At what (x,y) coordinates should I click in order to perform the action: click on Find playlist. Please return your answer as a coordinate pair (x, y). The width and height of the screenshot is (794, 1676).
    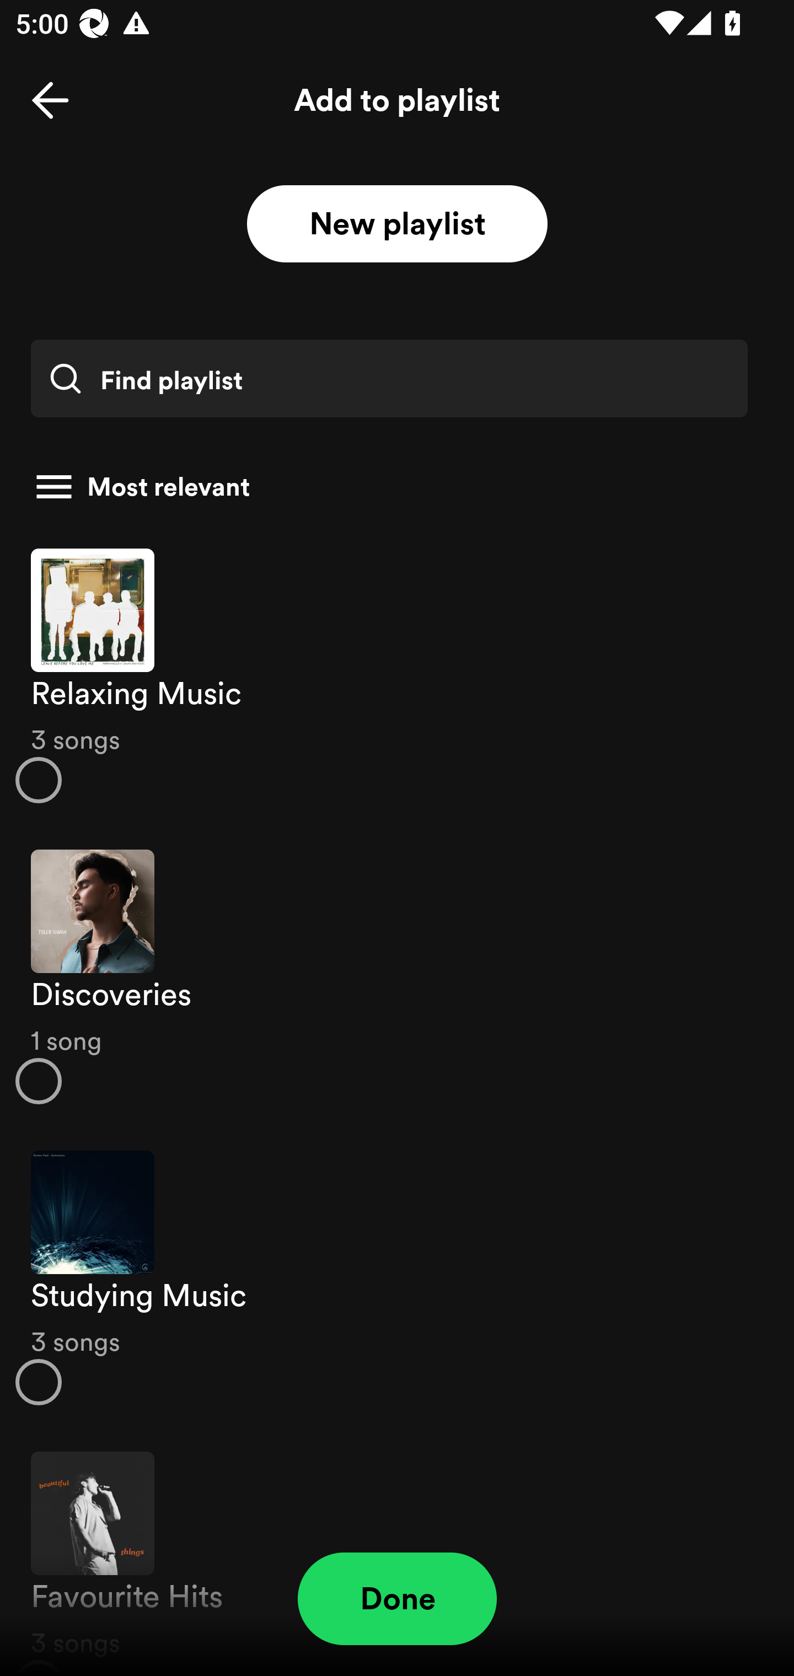
    Looking at the image, I should click on (389, 378).